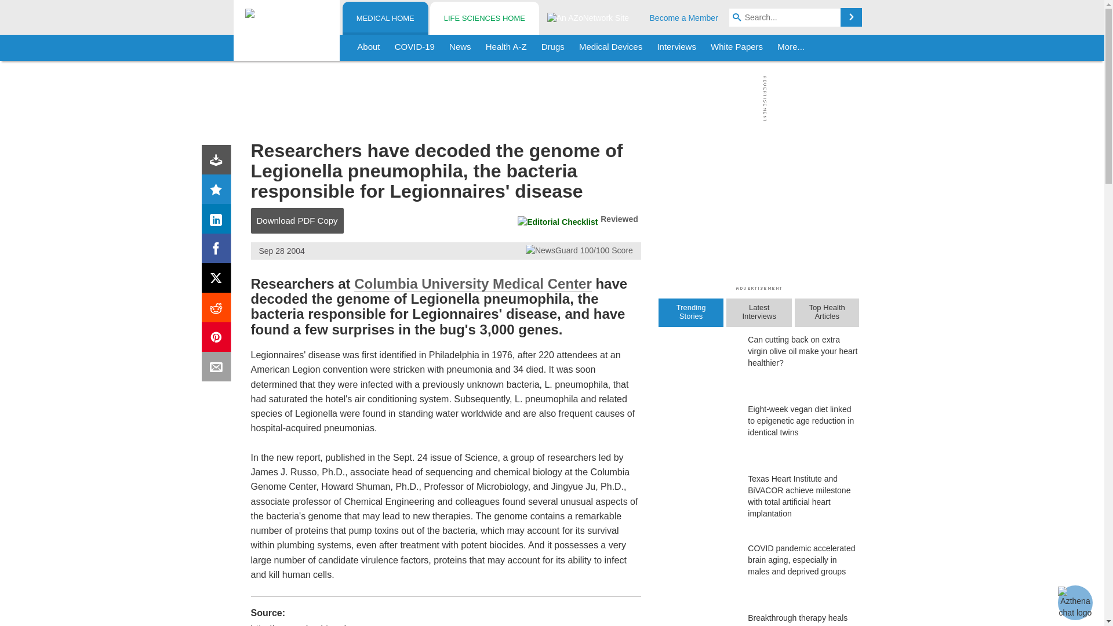 This screenshot has height=626, width=1113. Describe the element at coordinates (219, 162) in the screenshot. I see `Download PDF copy` at that location.